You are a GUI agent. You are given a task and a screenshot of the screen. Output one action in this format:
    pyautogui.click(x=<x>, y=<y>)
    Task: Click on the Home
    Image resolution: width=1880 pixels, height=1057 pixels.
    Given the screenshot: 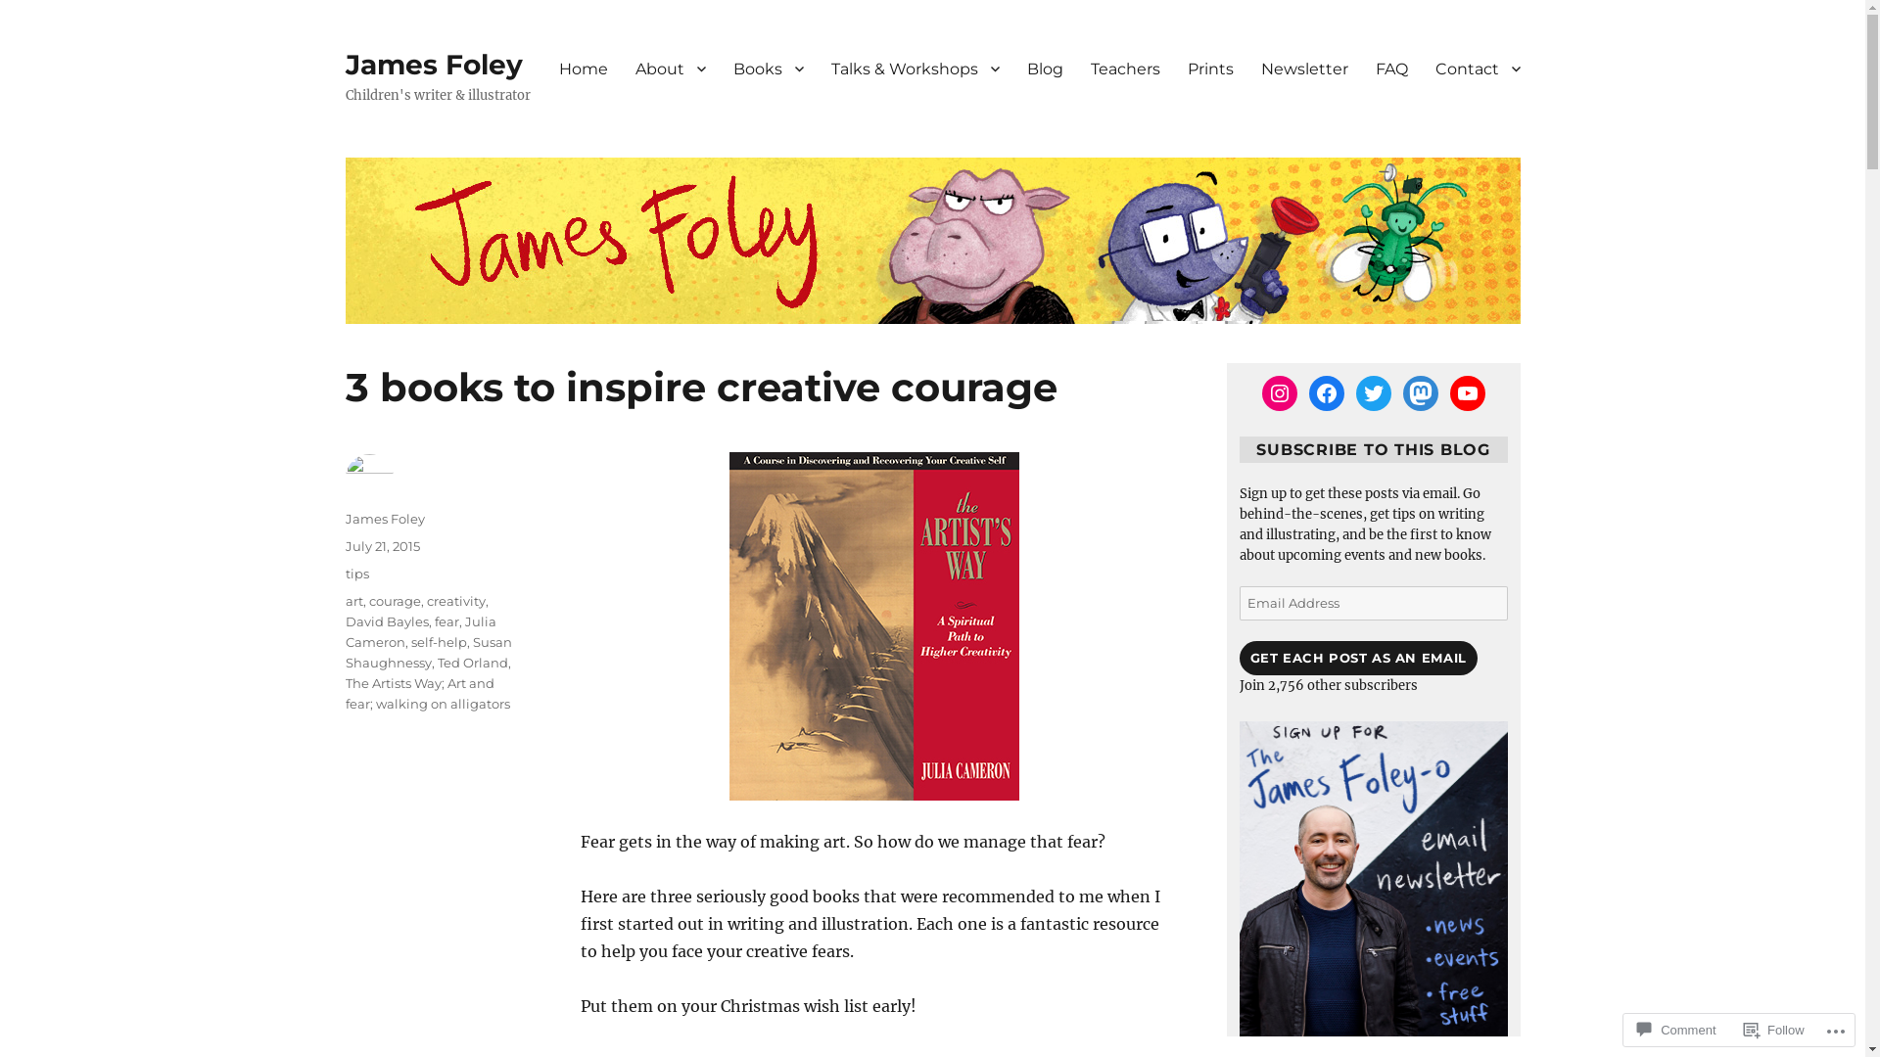 What is the action you would take?
    pyautogui.click(x=583, y=69)
    